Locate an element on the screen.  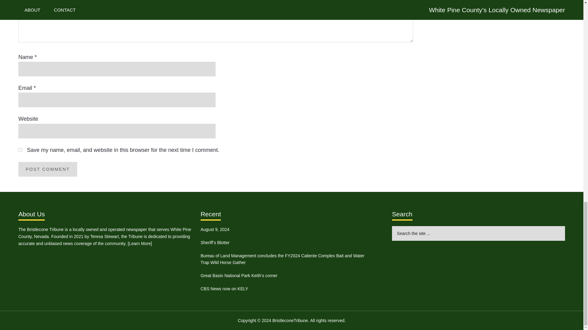
August 9, 2024 is located at coordinates (215, 229).